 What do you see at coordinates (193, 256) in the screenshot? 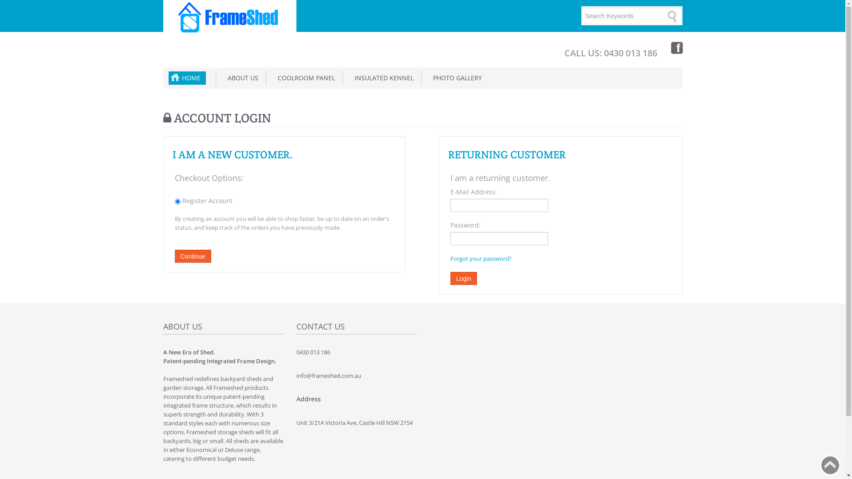
I see `Continue` at bounding box center [193, 256].